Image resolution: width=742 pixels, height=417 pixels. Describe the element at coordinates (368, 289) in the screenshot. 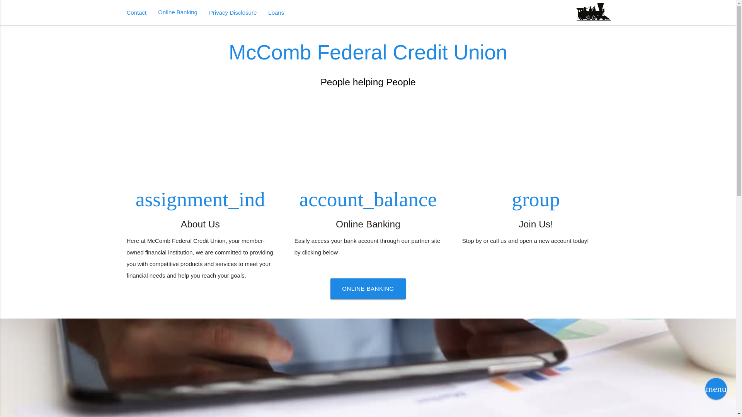

I see `ONLINE BANKING` at that location.